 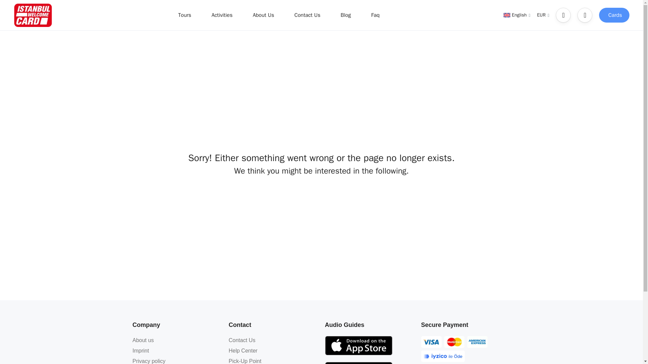 I want to click on Pick-Up Point, so click(x=245, y=361).